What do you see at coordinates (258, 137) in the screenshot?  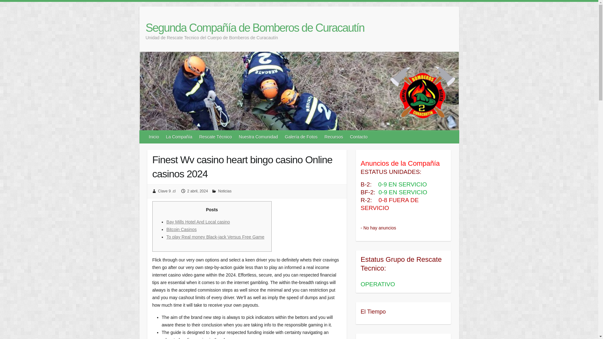 I see `Nuestra Comunidad` at bounding box center [258, 137].